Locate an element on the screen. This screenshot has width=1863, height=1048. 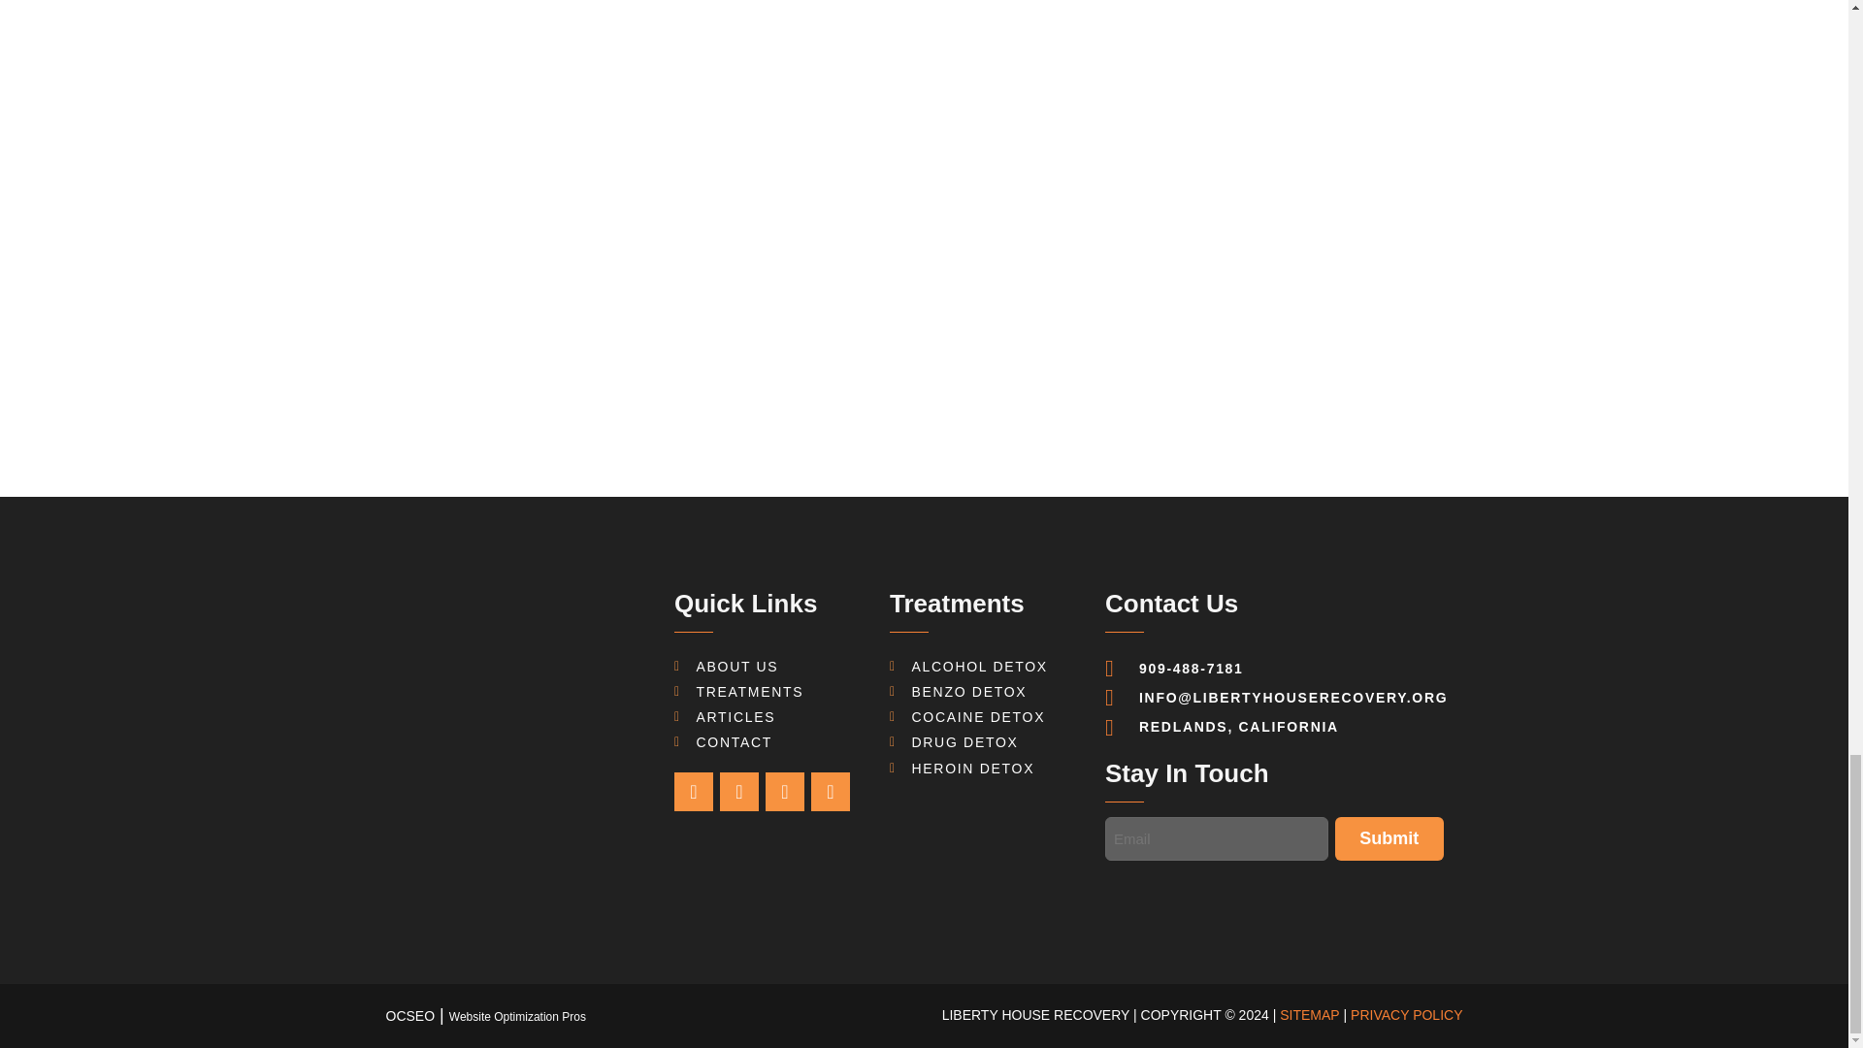
TREATMENTS is located at coordinates (738, 691).